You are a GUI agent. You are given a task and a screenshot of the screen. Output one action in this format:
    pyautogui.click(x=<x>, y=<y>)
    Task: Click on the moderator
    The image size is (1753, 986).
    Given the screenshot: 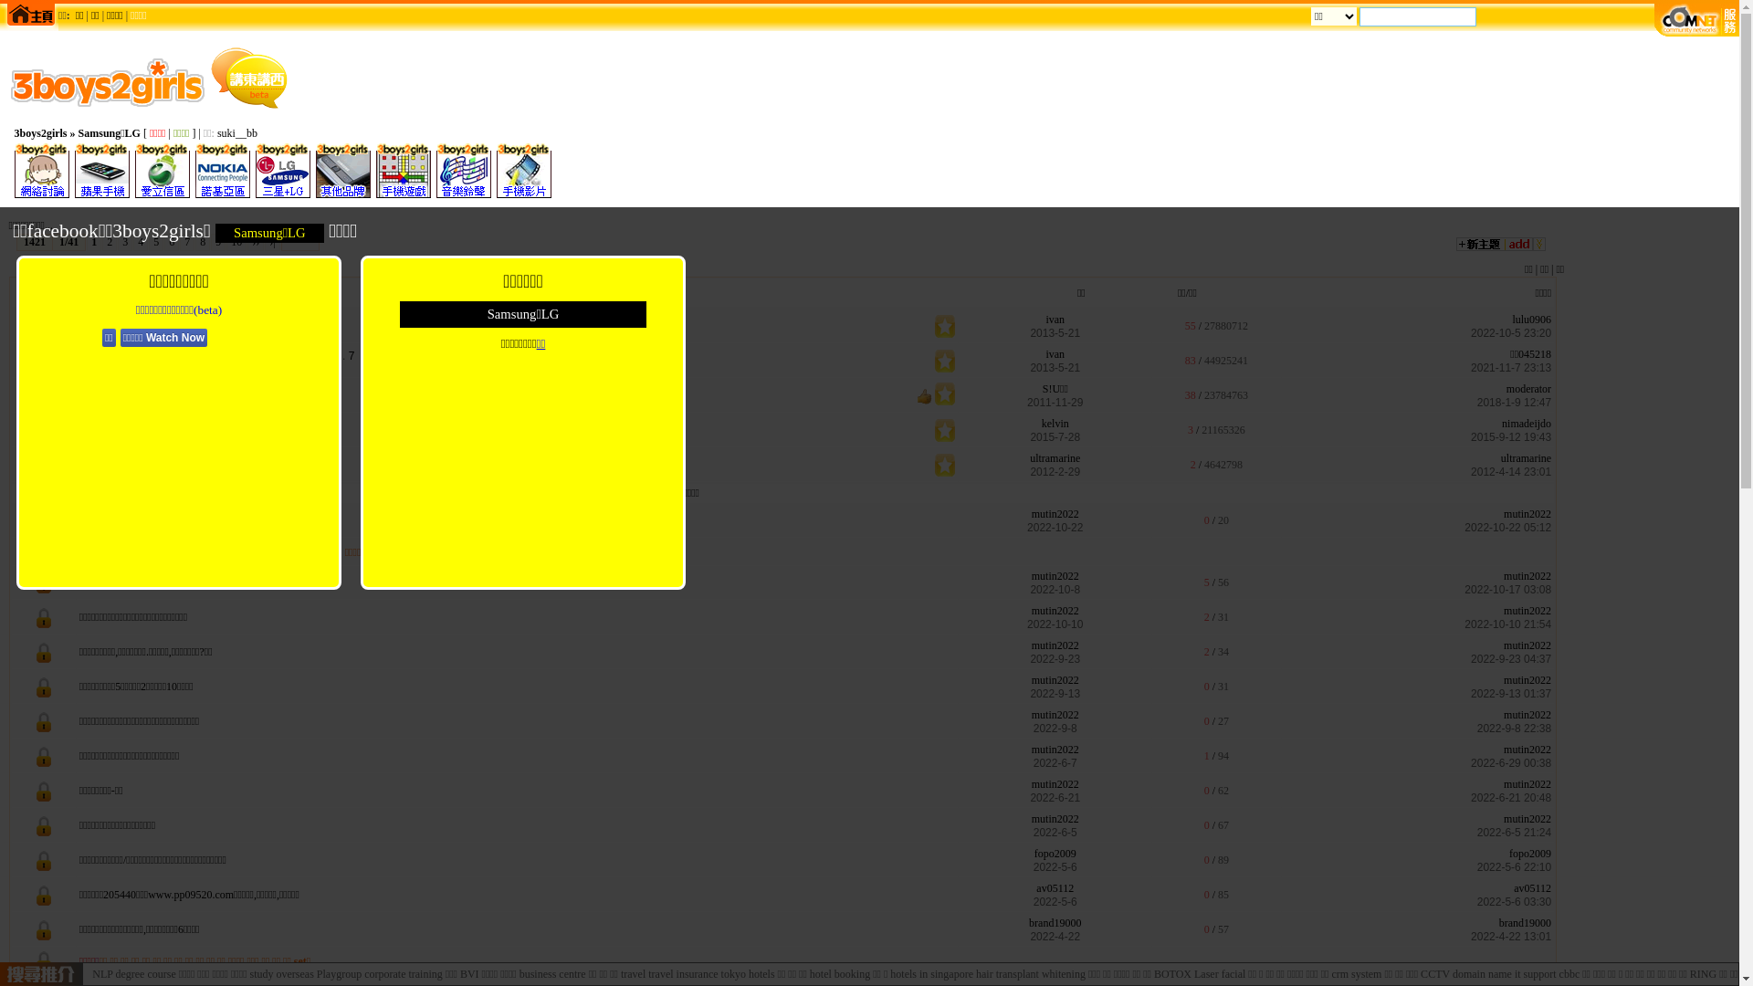 What is the action you would take?
    pyautogui.click(x=1528, y=389)
    